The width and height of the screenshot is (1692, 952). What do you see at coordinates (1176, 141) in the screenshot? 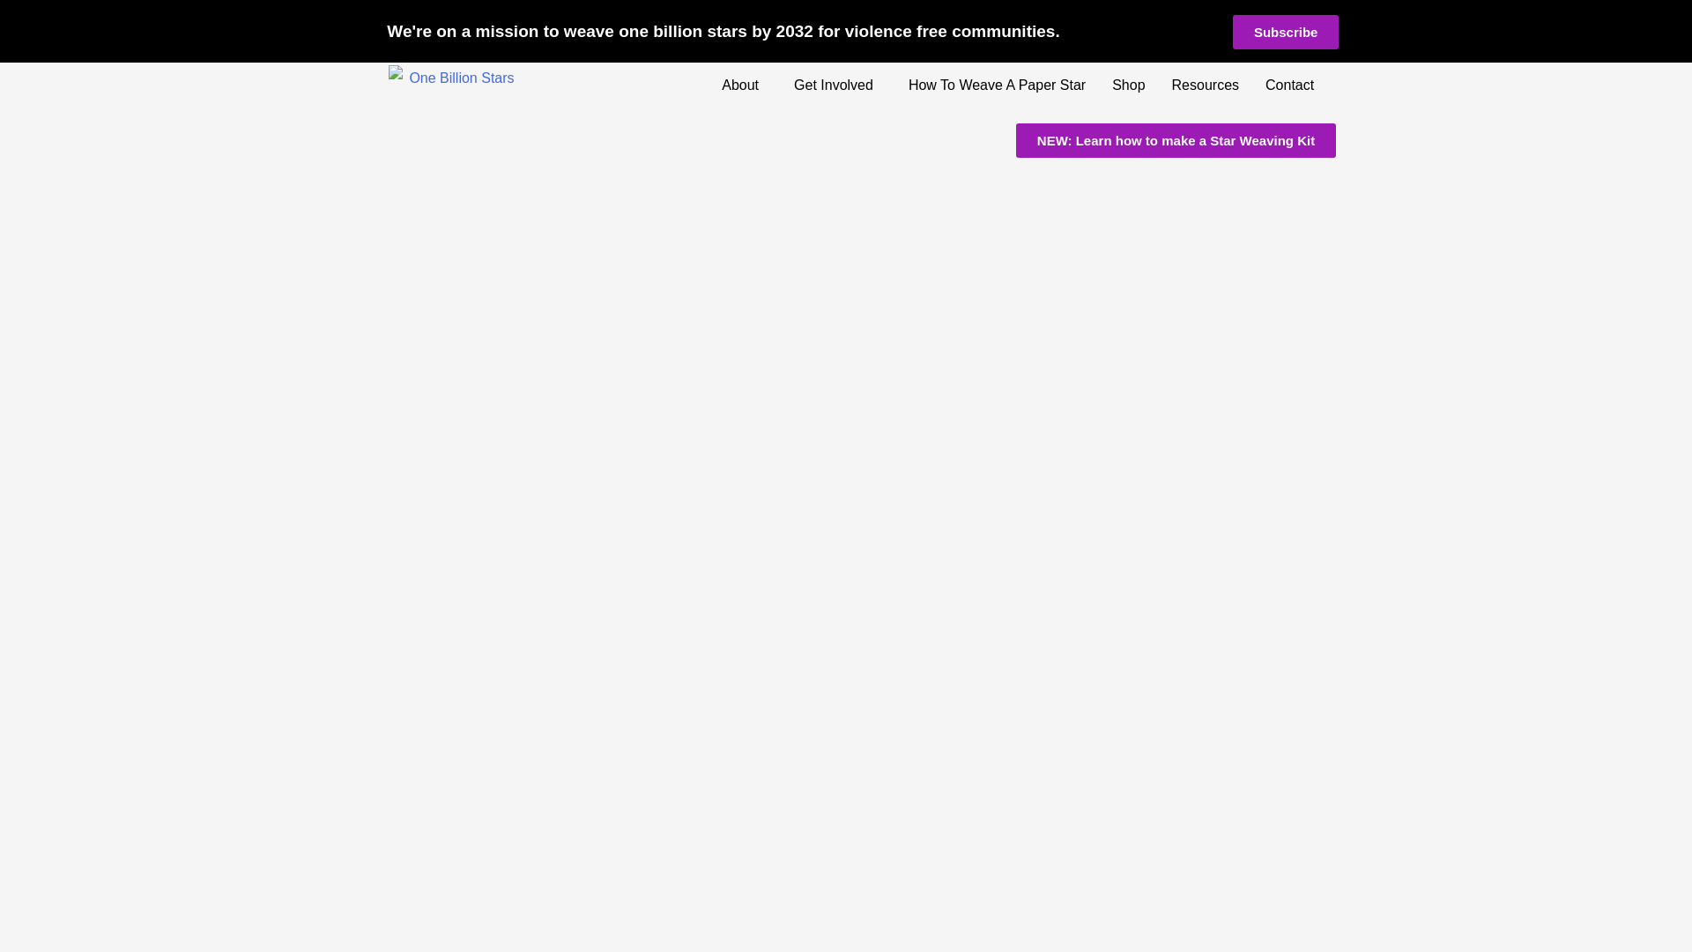
I see `NEW: Learn how to make a Star Weaving Kit` at bounding box center [1176, 141].